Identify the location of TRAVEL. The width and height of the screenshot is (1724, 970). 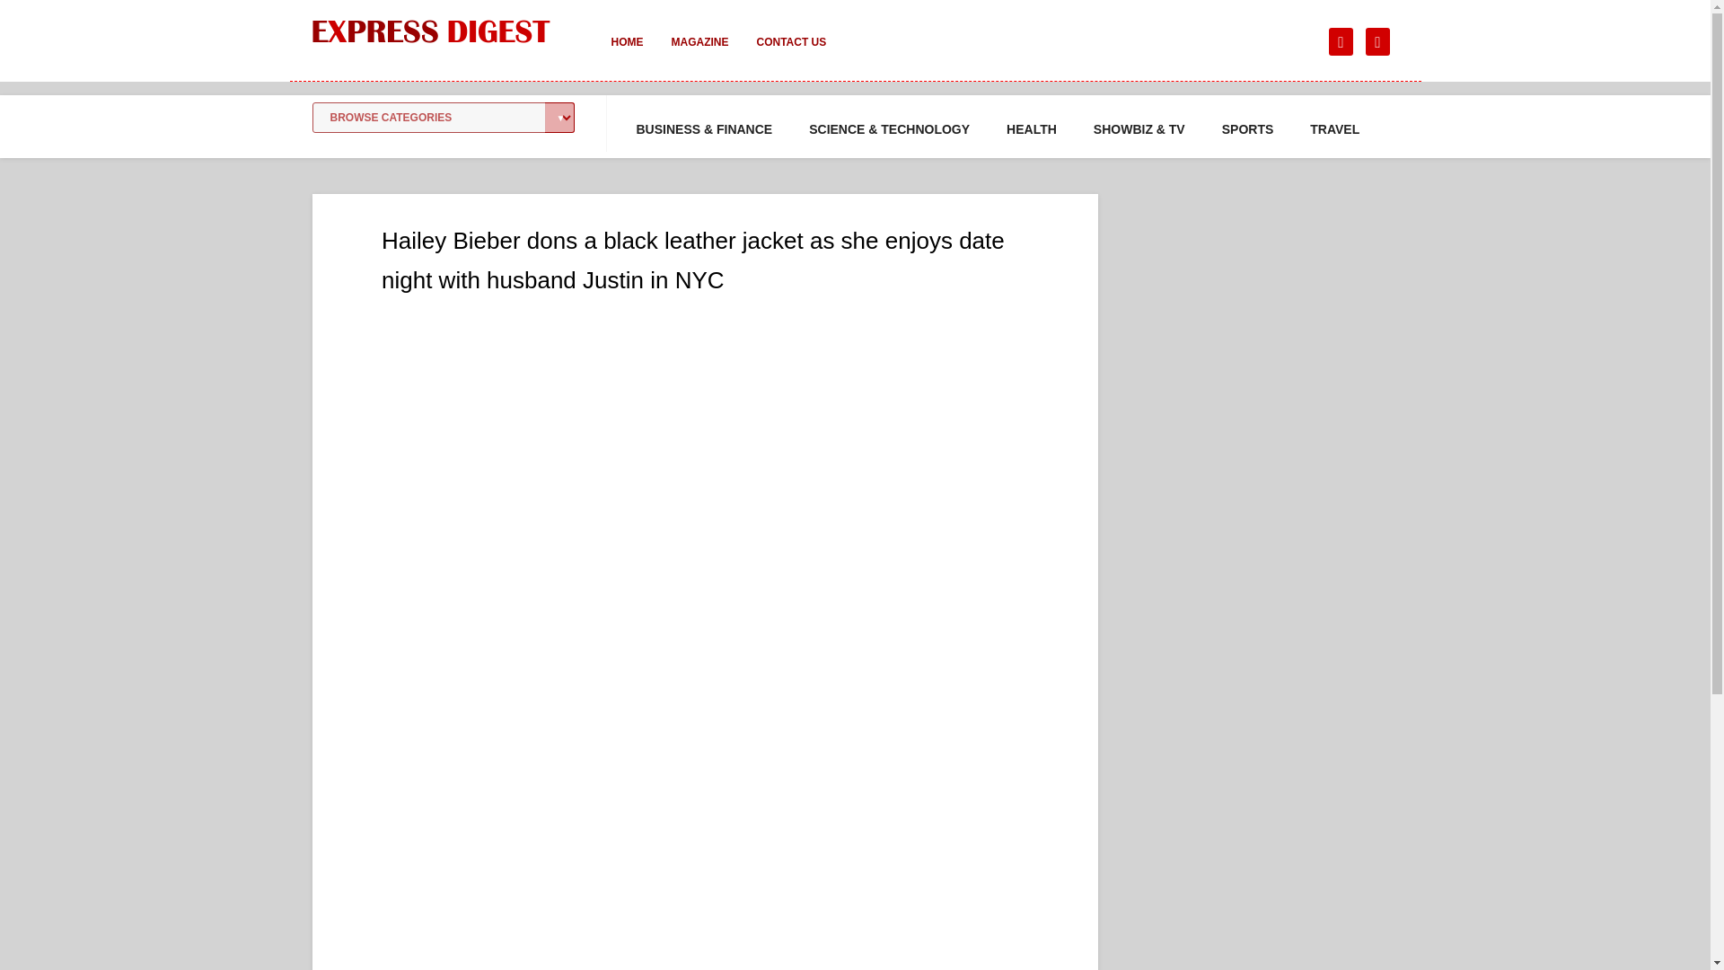
(1334, 129).